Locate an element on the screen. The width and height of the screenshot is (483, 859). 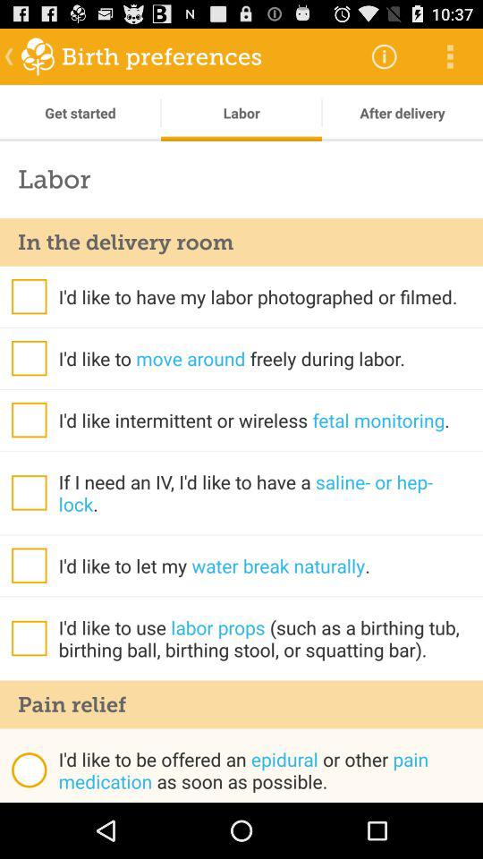
select option is located at coordinates (29, 358).